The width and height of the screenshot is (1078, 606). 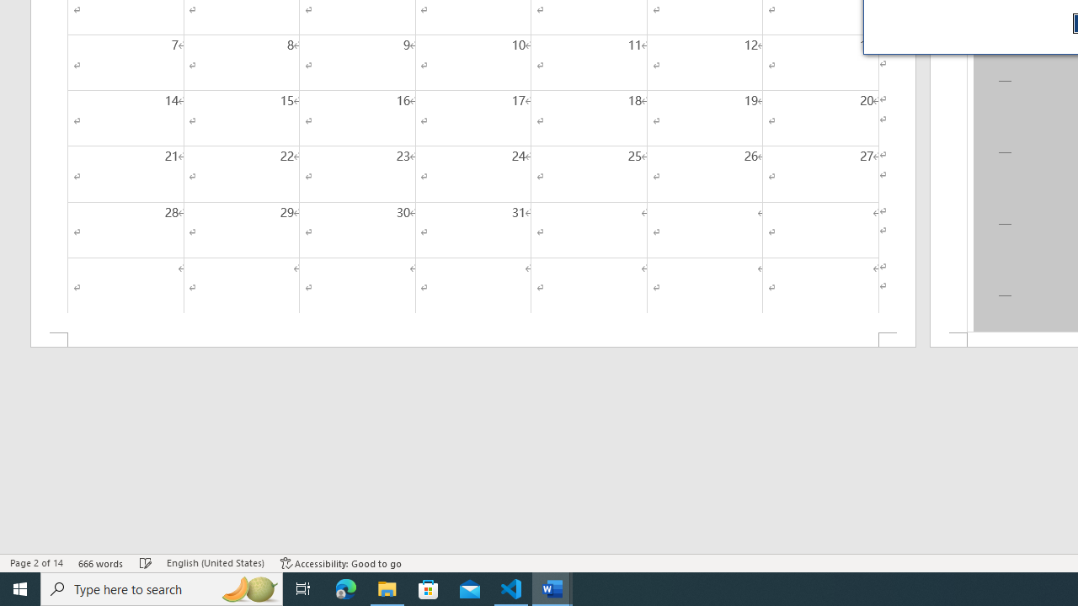 I want to click on Microsoft Store, so click(x=429, y=589).